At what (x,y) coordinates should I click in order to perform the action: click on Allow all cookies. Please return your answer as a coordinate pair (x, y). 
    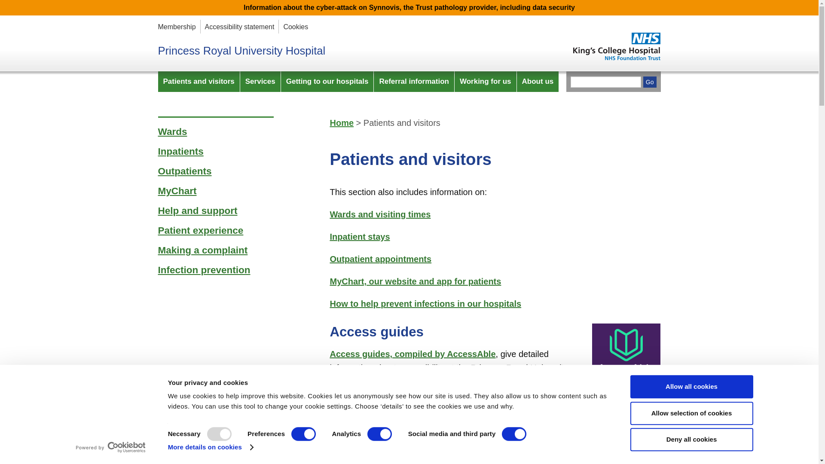
    Looking at the image, I should click on (691, 386).